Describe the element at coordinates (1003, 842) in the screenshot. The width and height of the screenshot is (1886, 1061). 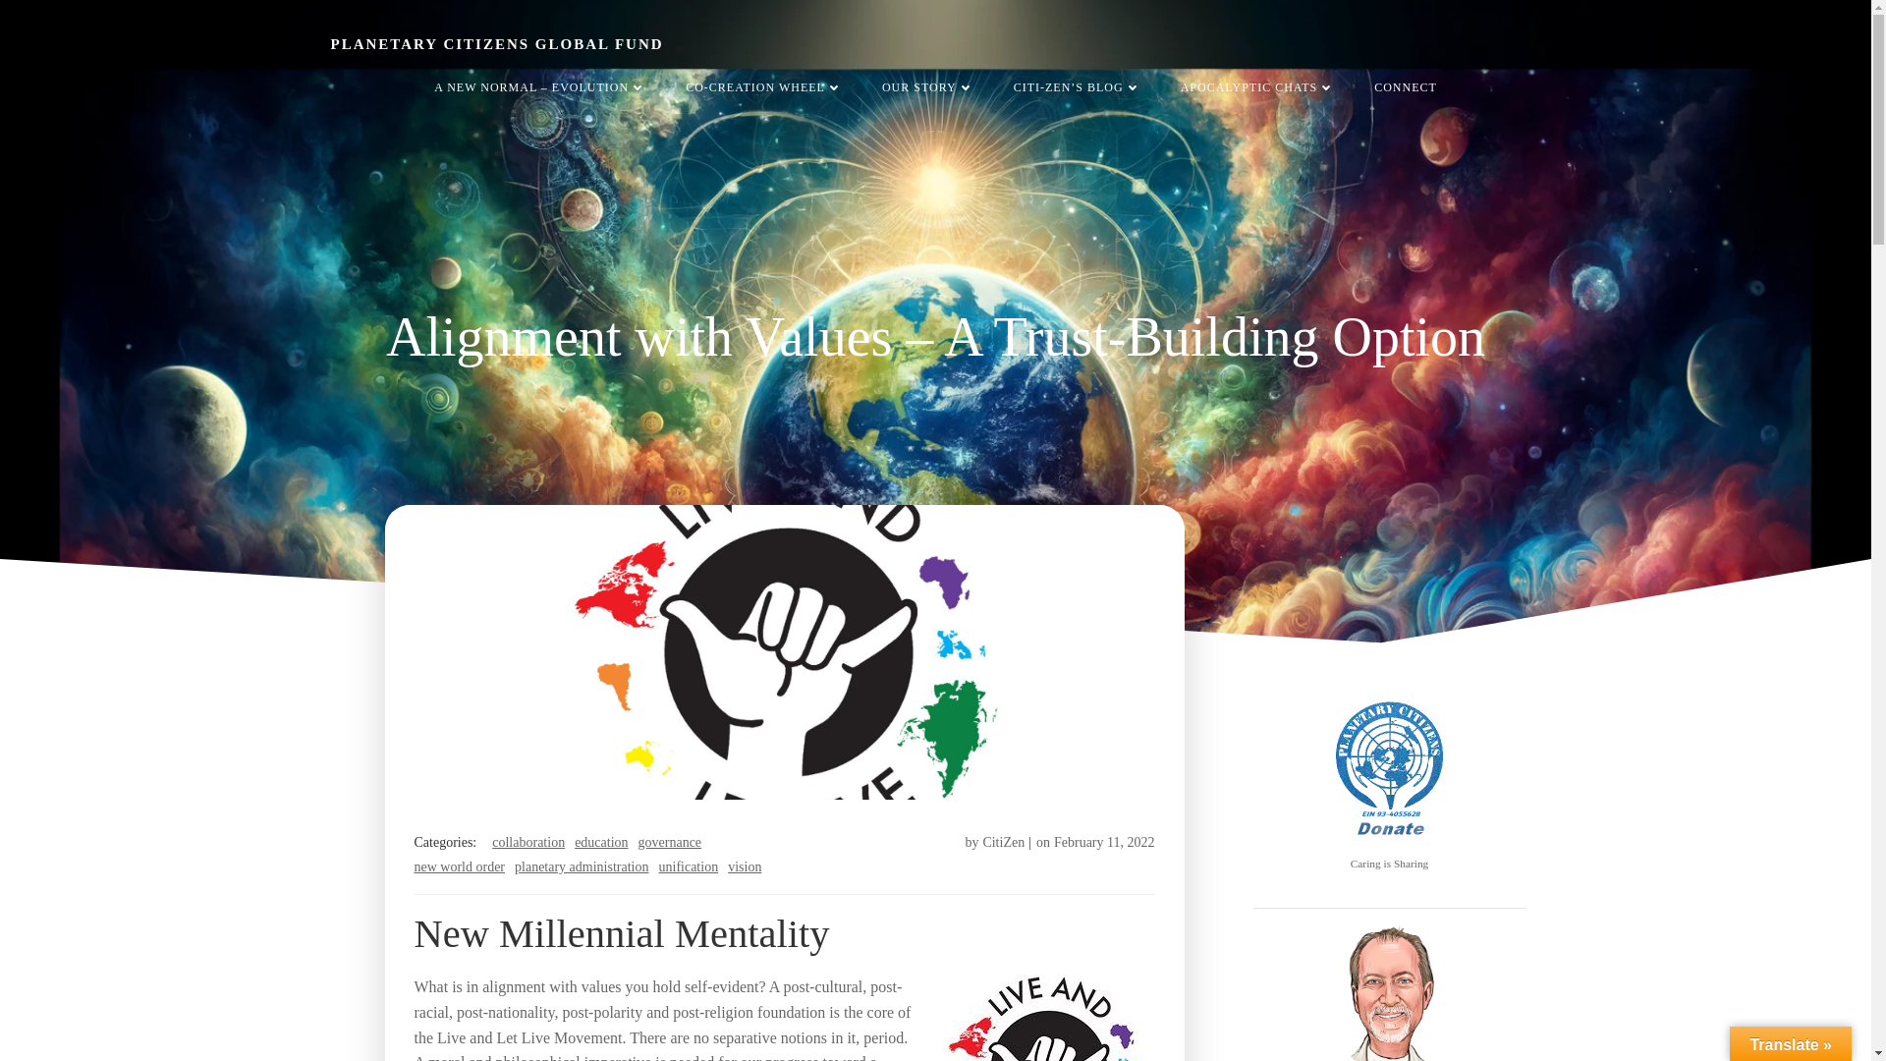
I see `CitiZen` at that location.